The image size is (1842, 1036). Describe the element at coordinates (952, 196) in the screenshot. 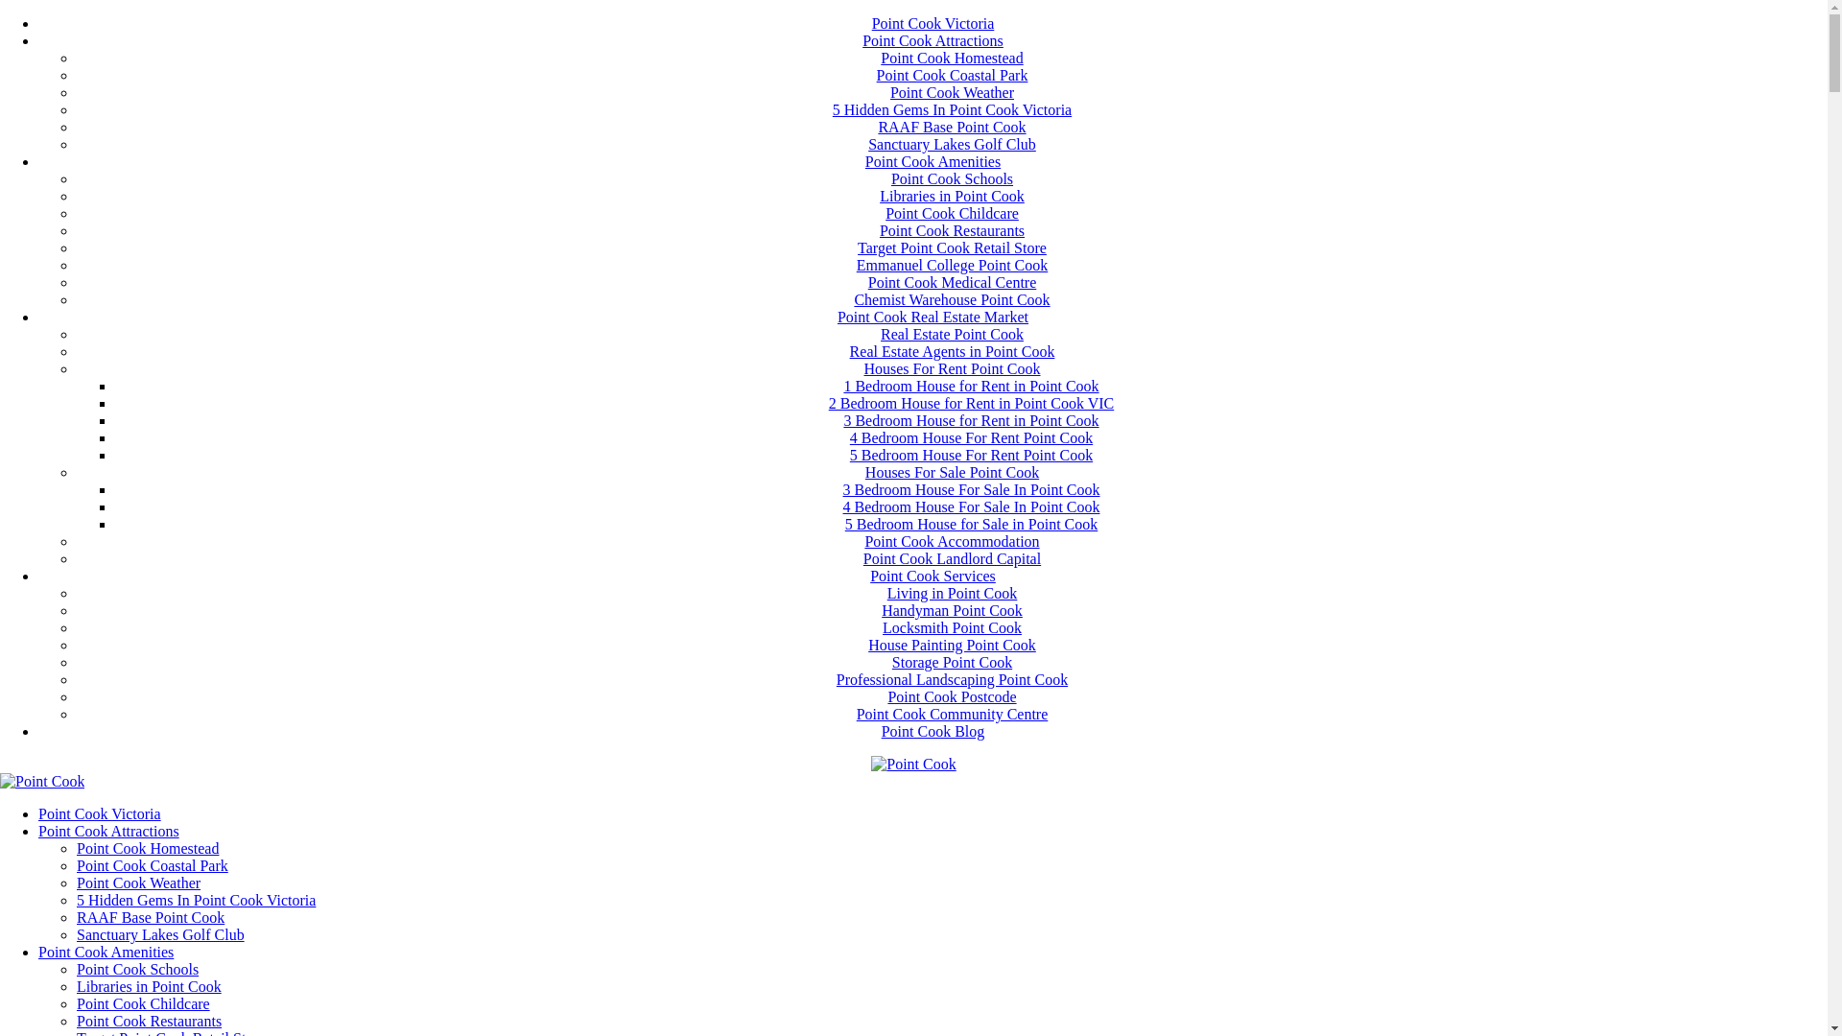

I see `Libraries in Point Cook` at that location.